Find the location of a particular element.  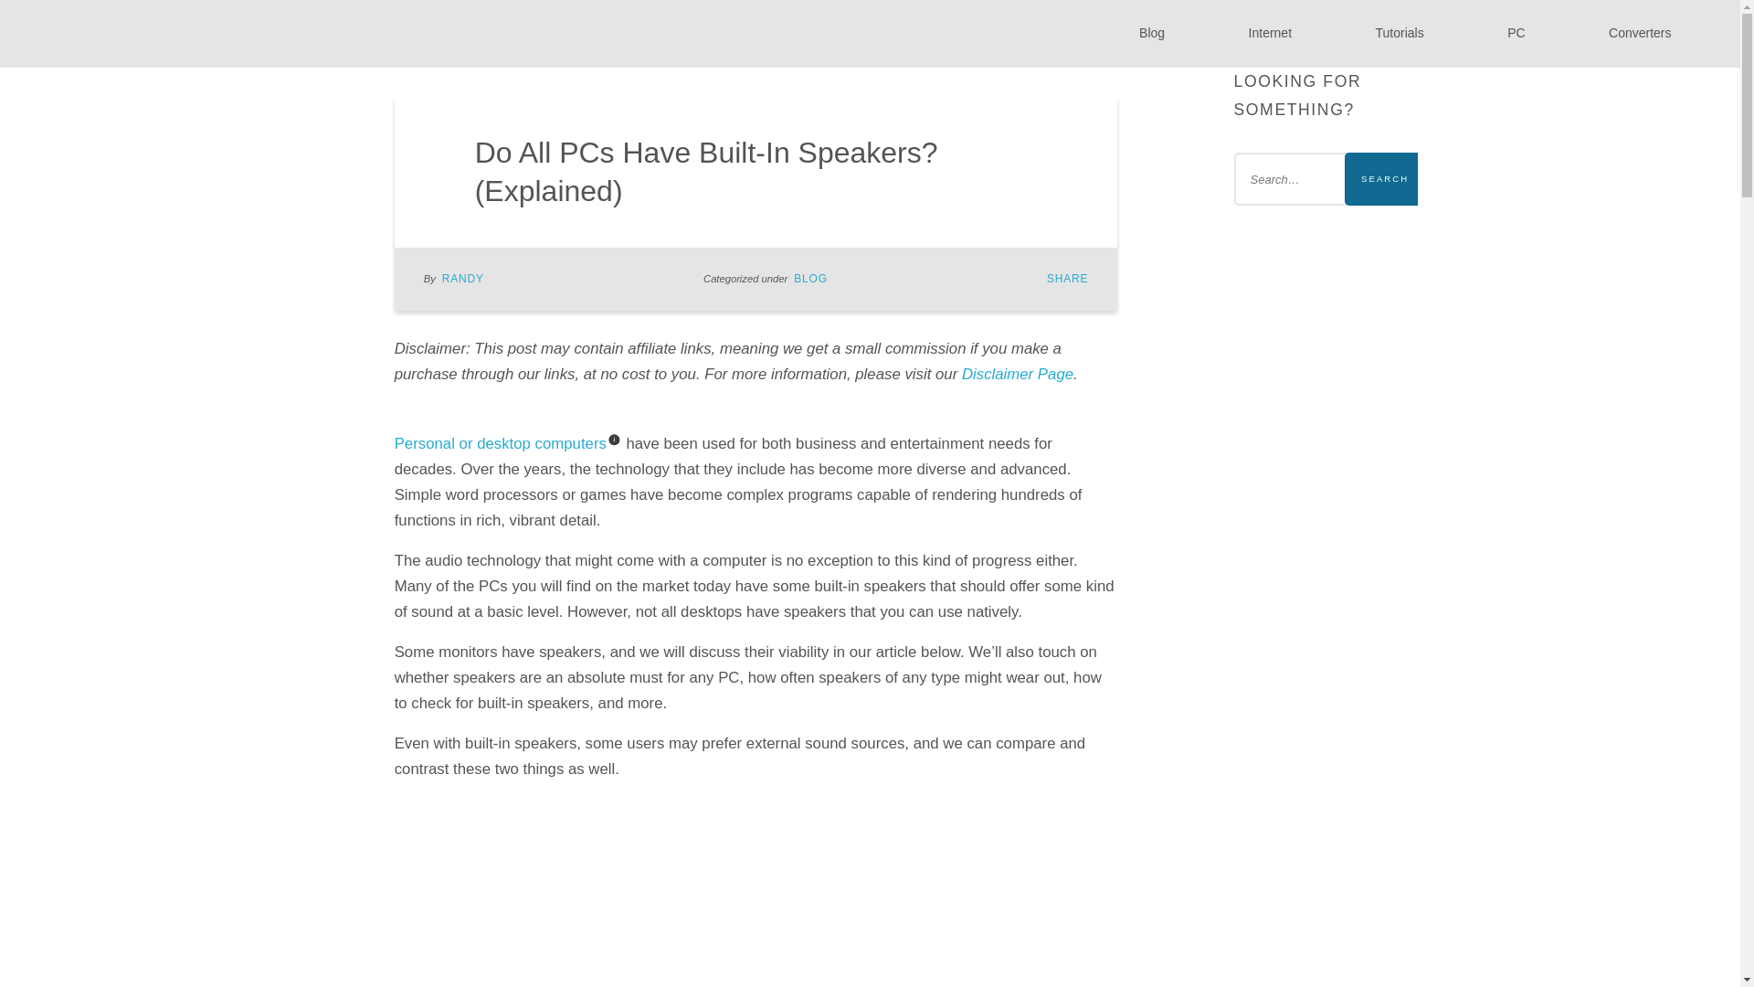

Internet is located at coordinates (1270, 33).